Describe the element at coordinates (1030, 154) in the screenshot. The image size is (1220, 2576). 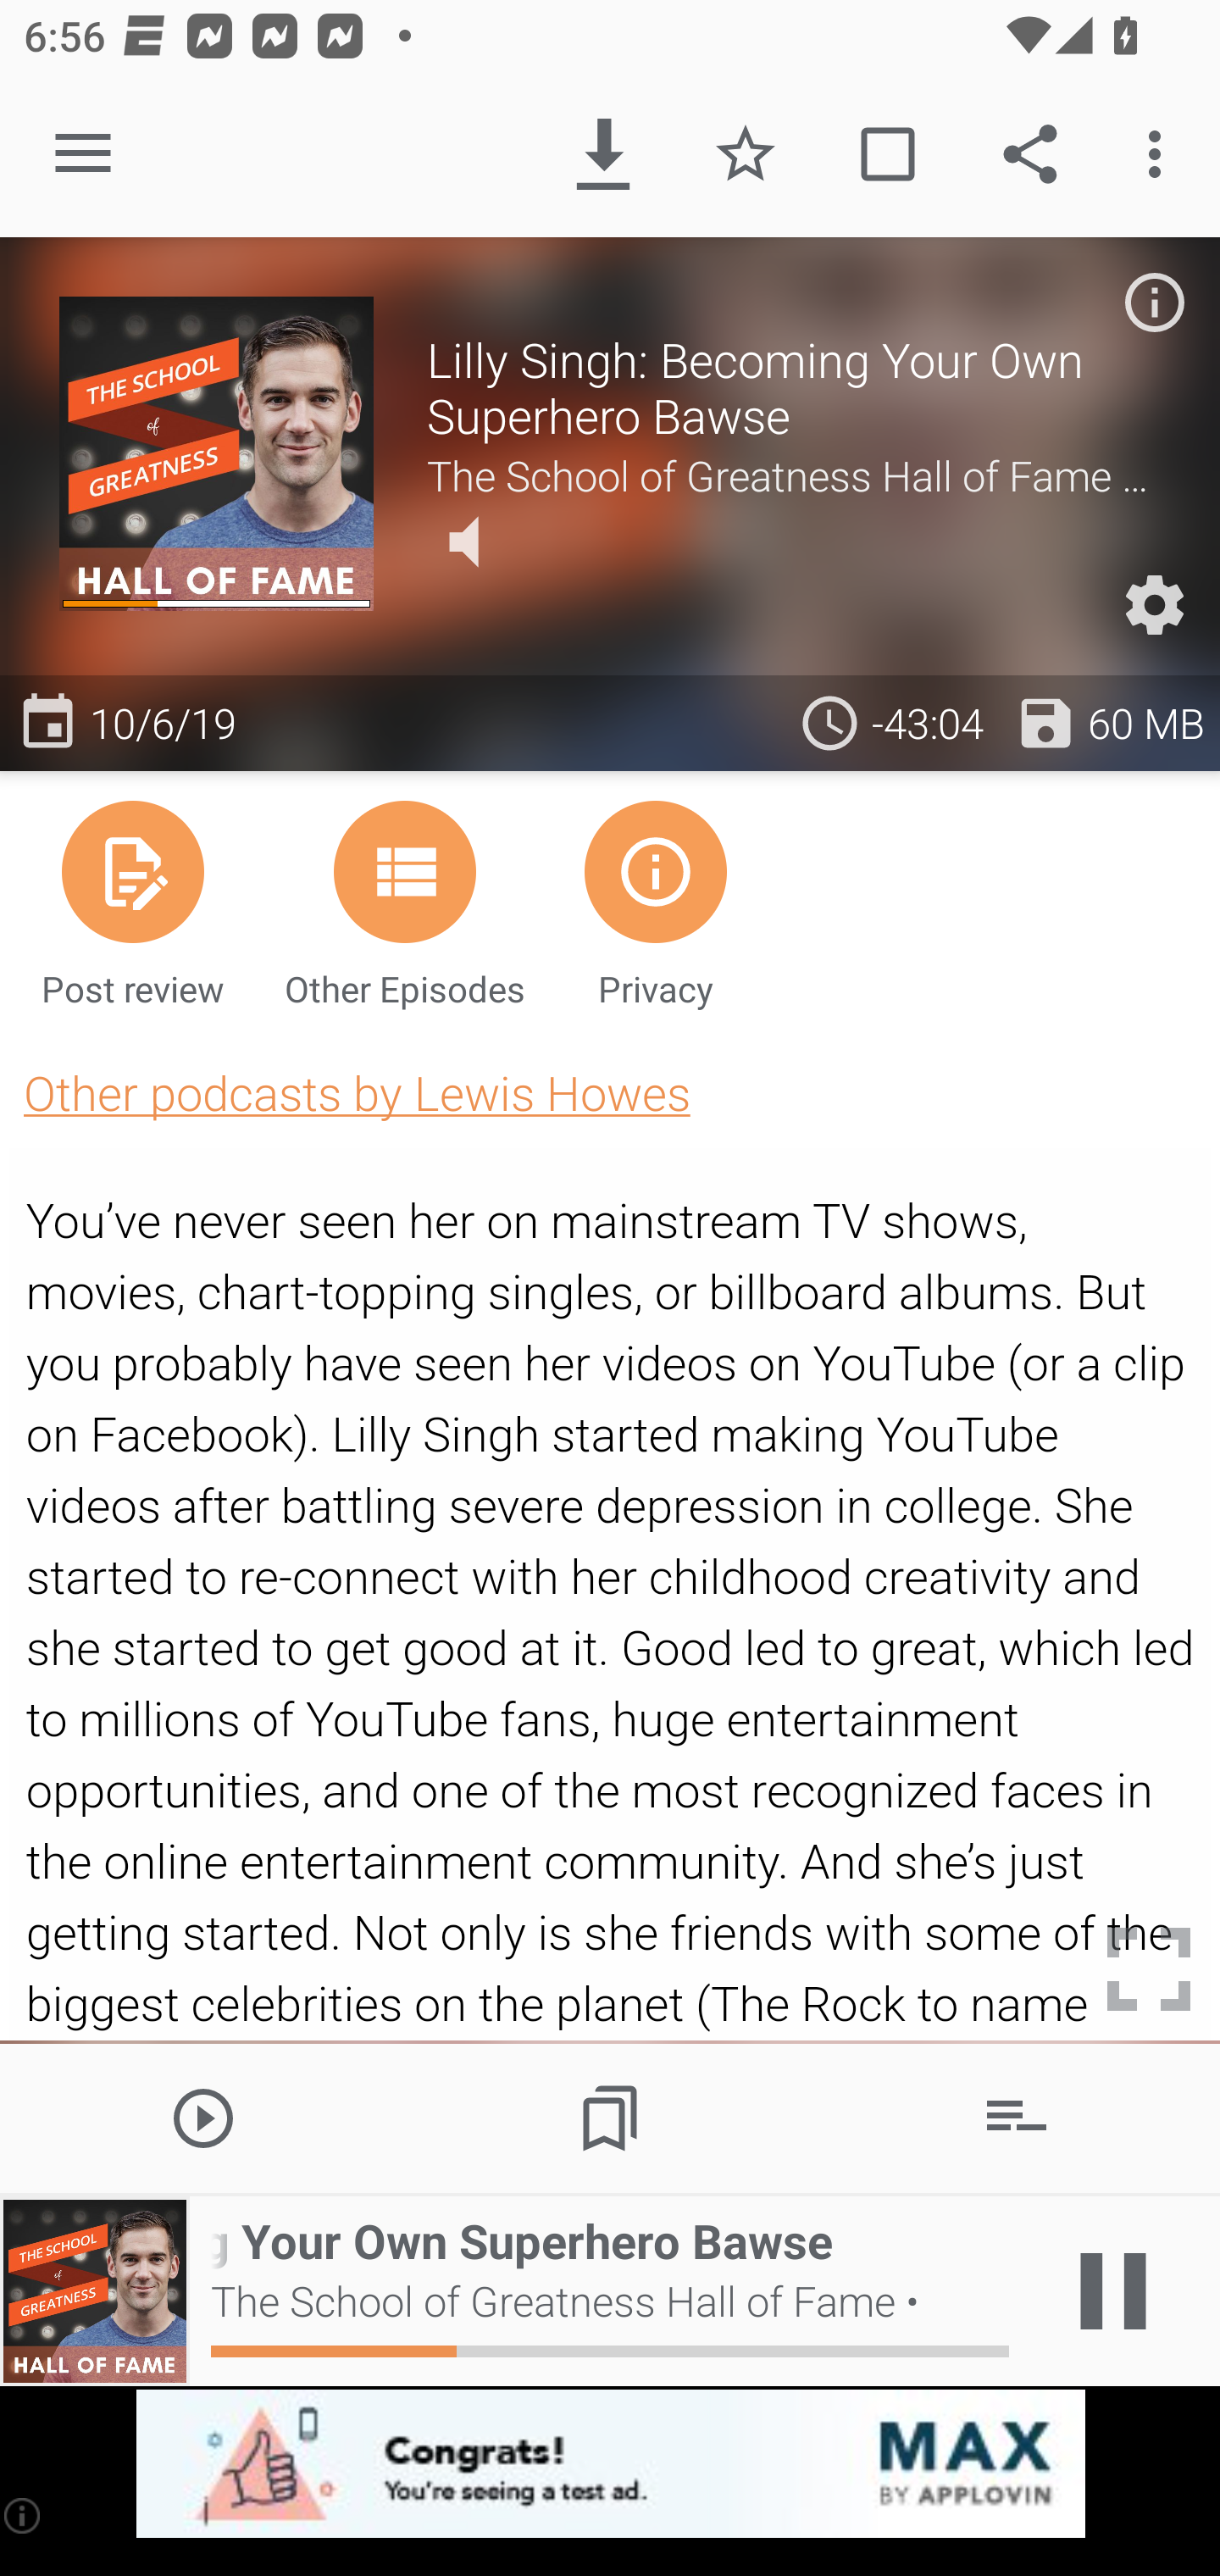
I see `Share` at that location.